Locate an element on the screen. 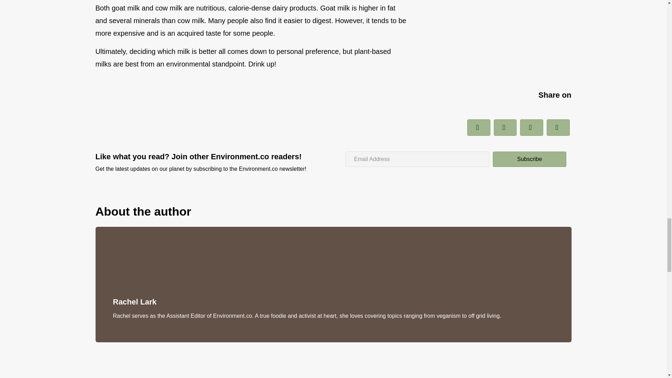 The image size is (672, 378). Subscribe is located at coordinates (529, 159).